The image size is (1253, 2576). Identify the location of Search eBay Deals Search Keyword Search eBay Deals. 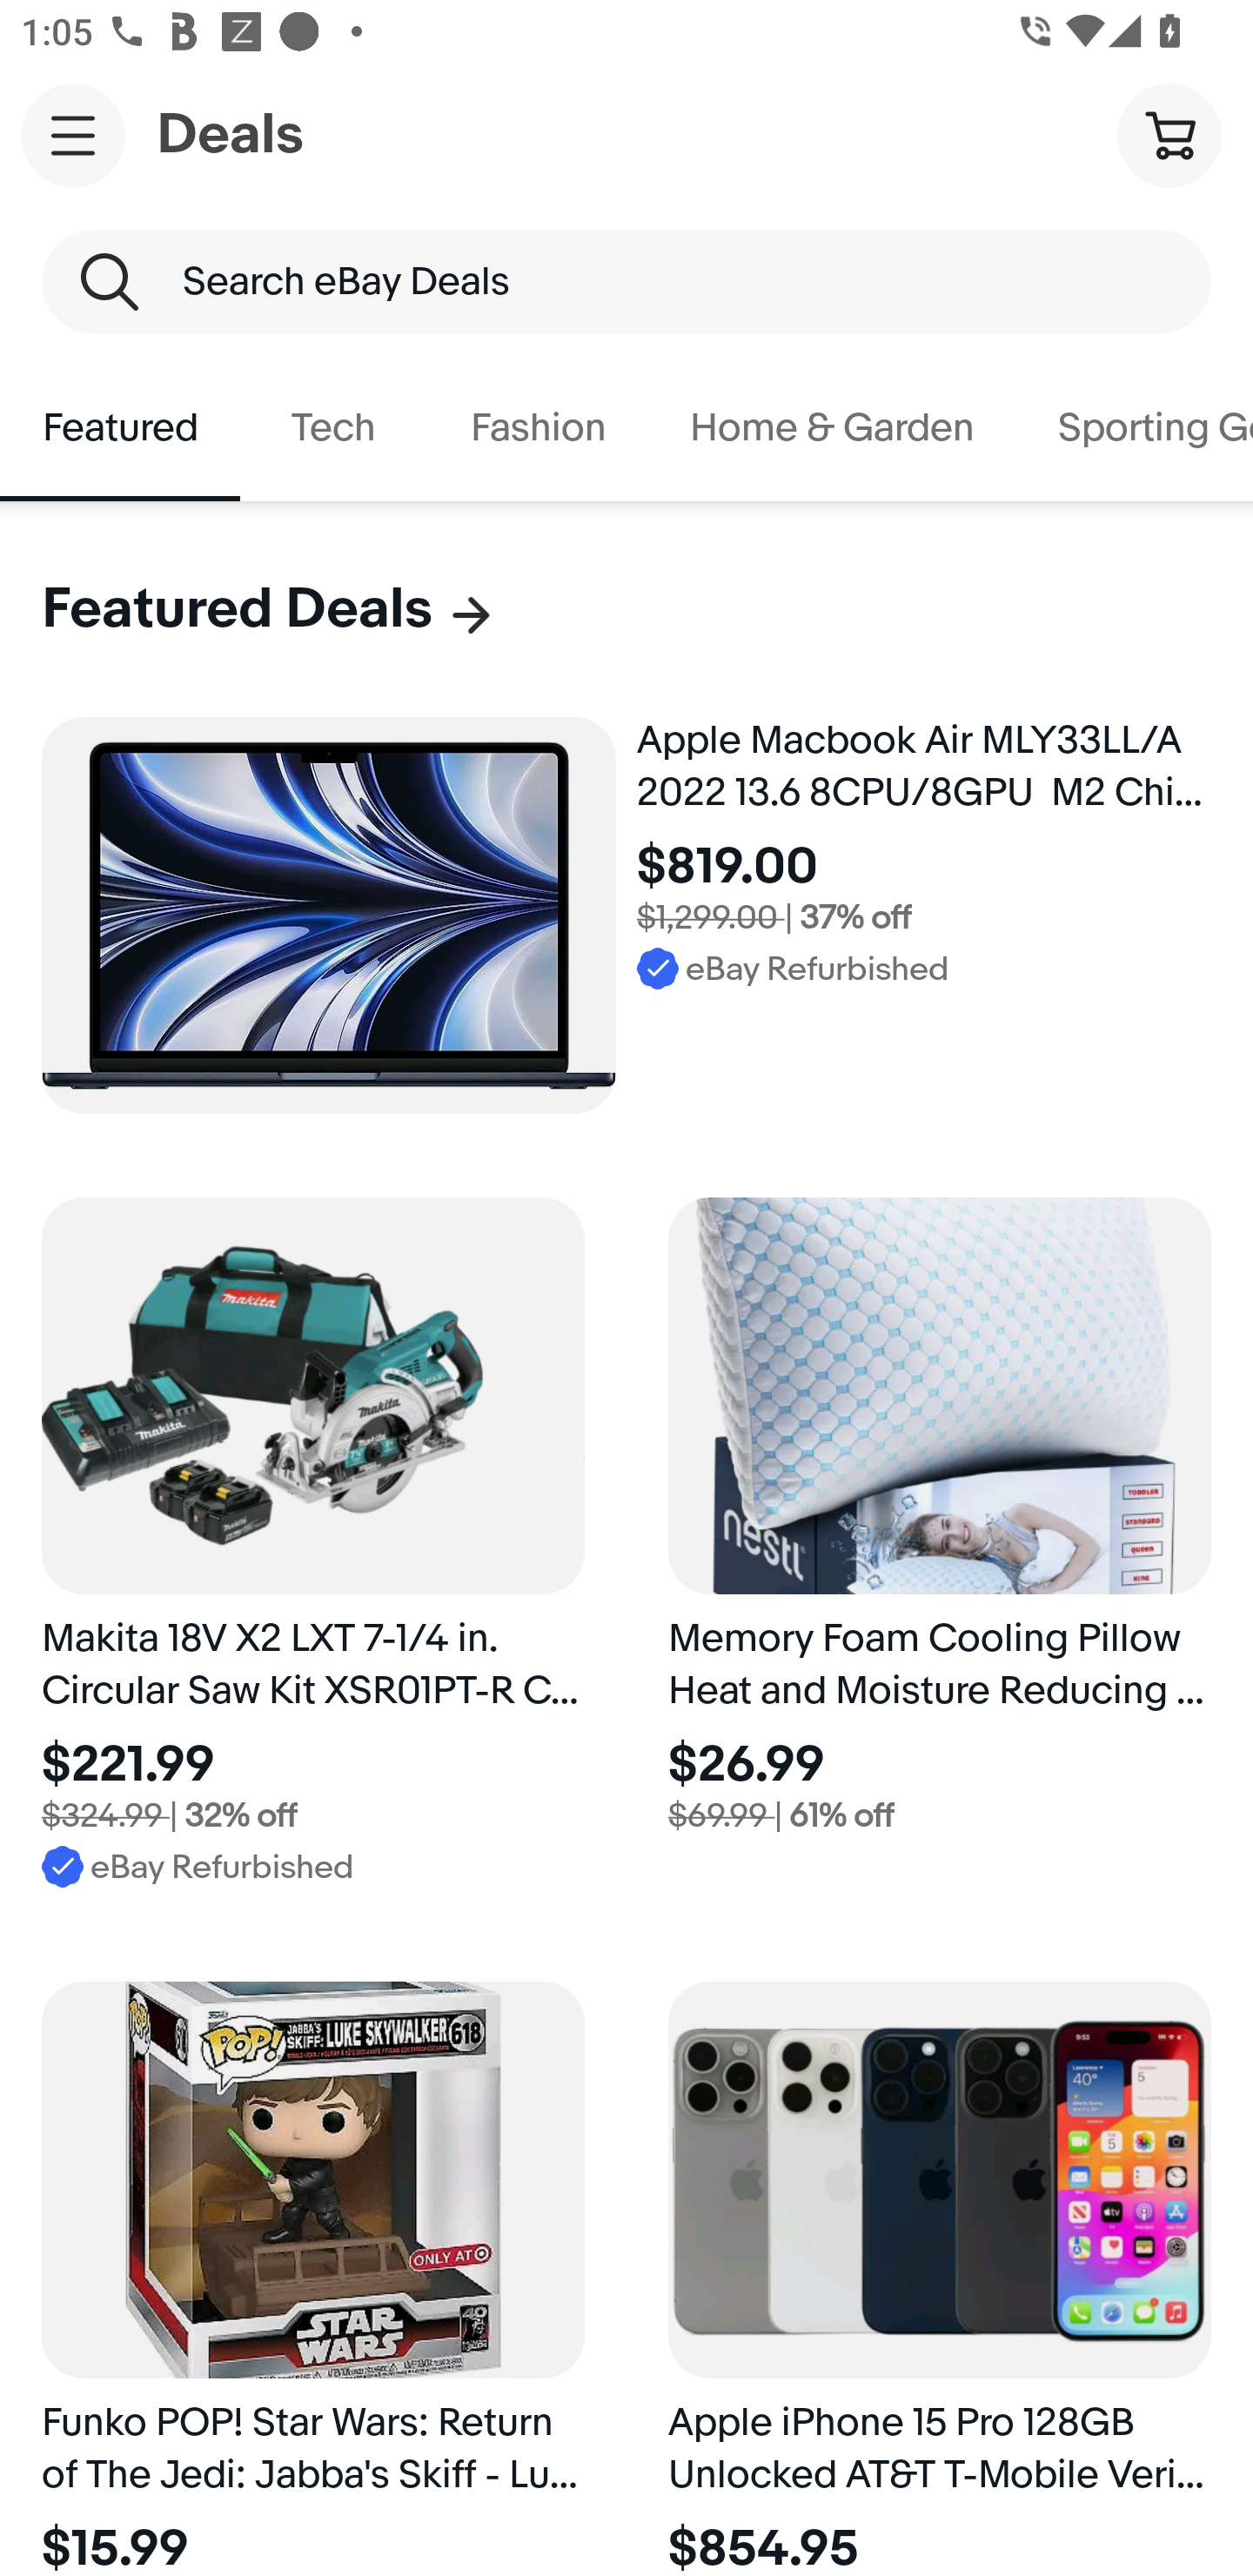
(626, 282).